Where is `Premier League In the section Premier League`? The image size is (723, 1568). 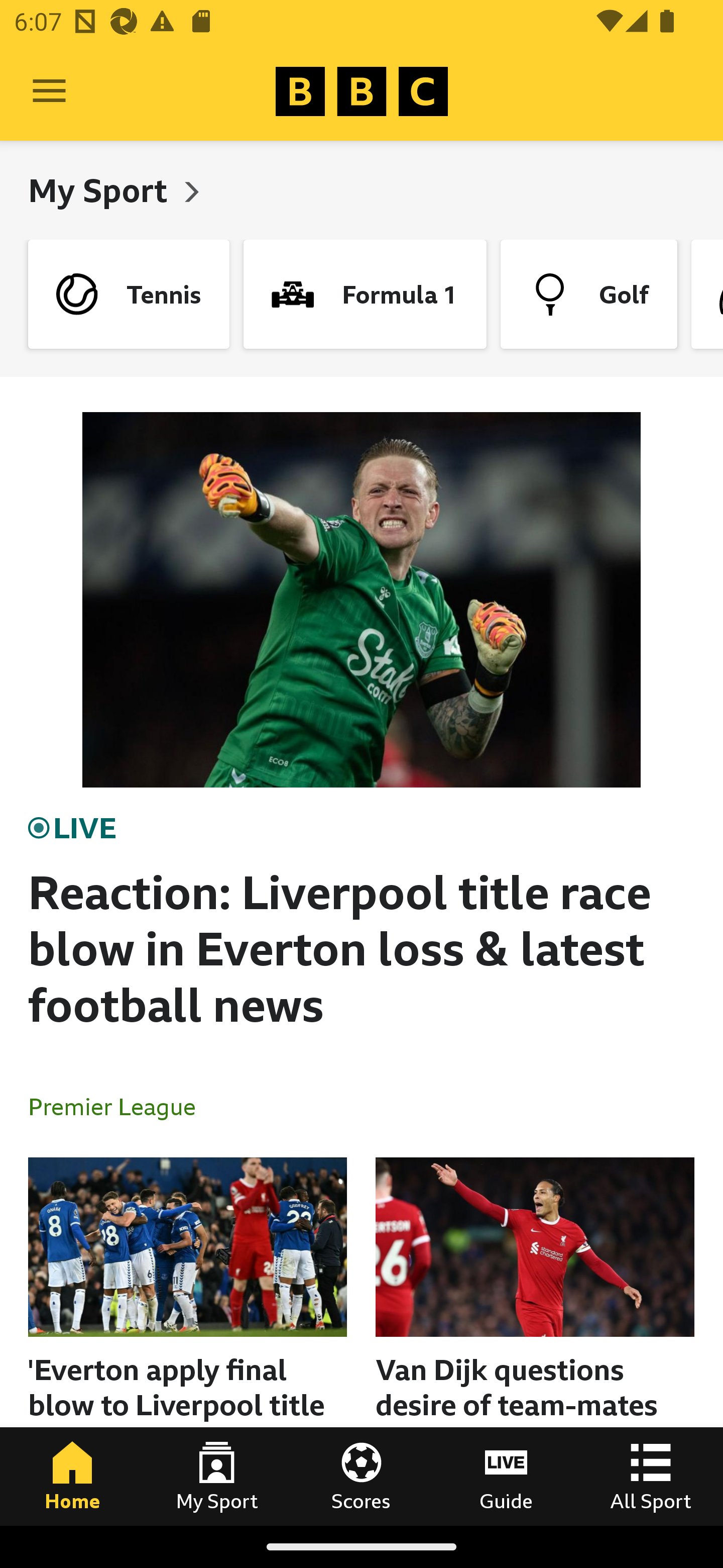
Premier League In the section Premier League is located at coordinates (119, 1106).